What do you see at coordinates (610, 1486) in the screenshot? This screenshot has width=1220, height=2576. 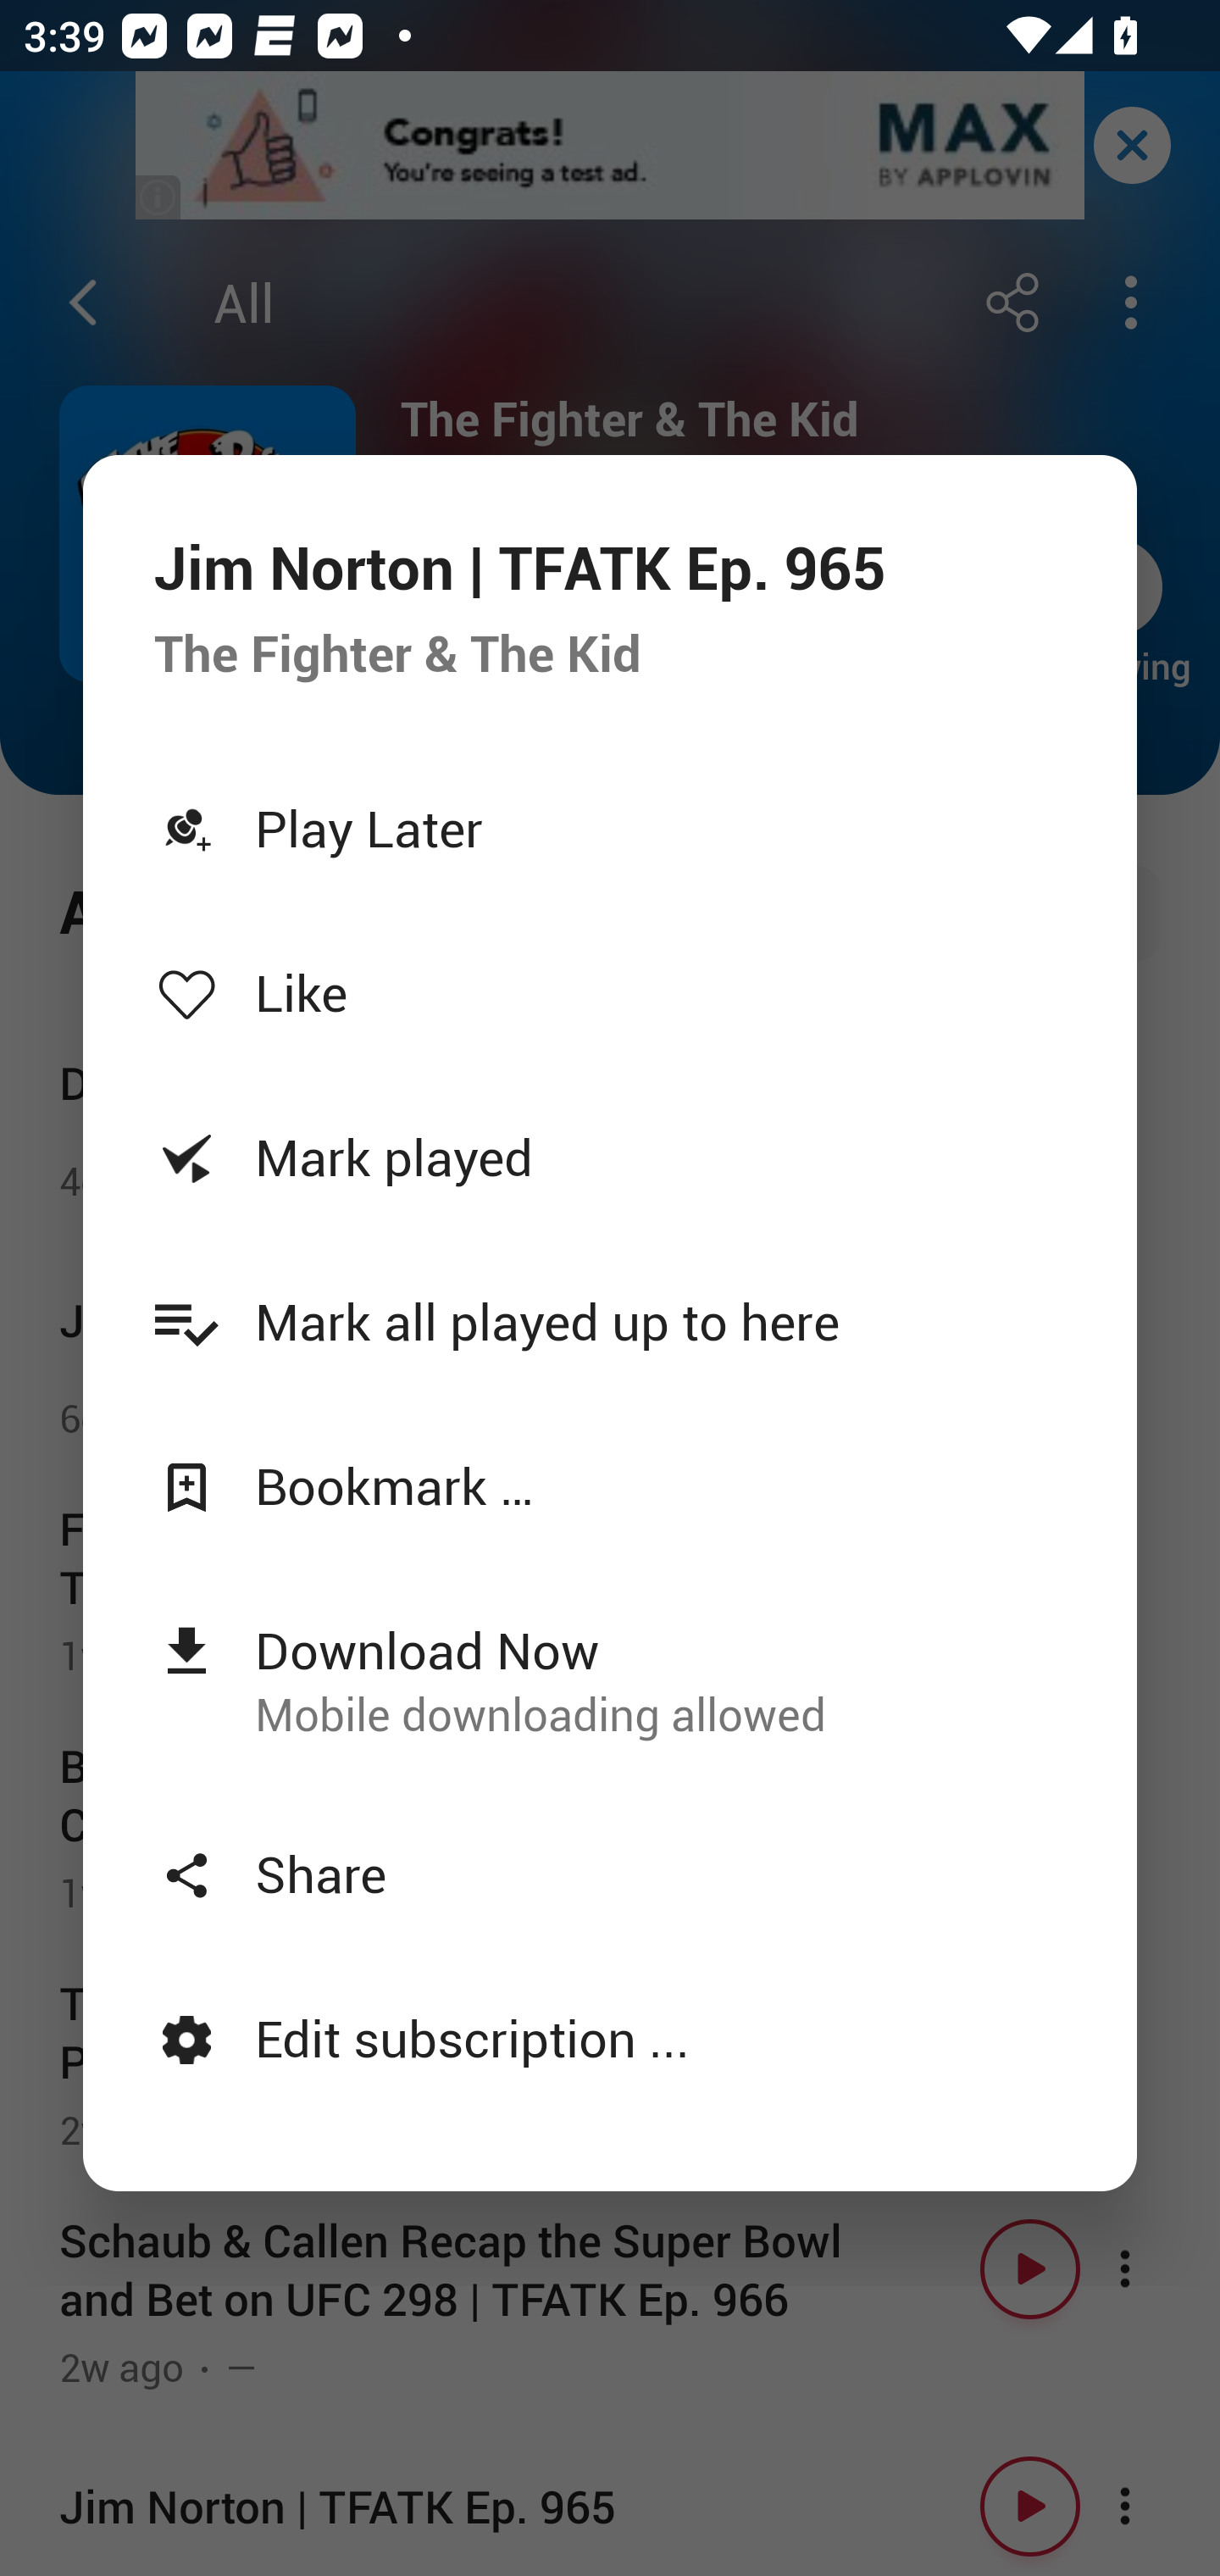 I see `Bookmark …` at bounding box center [610, 1486].